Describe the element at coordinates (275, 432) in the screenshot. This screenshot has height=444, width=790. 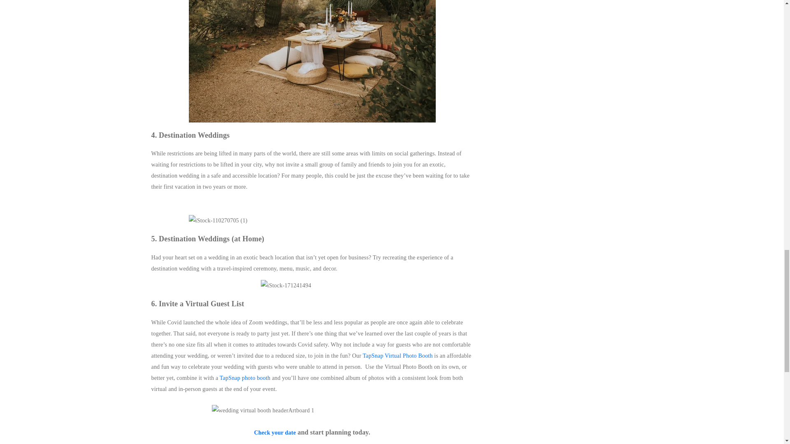
I see `Check your date` at that location.